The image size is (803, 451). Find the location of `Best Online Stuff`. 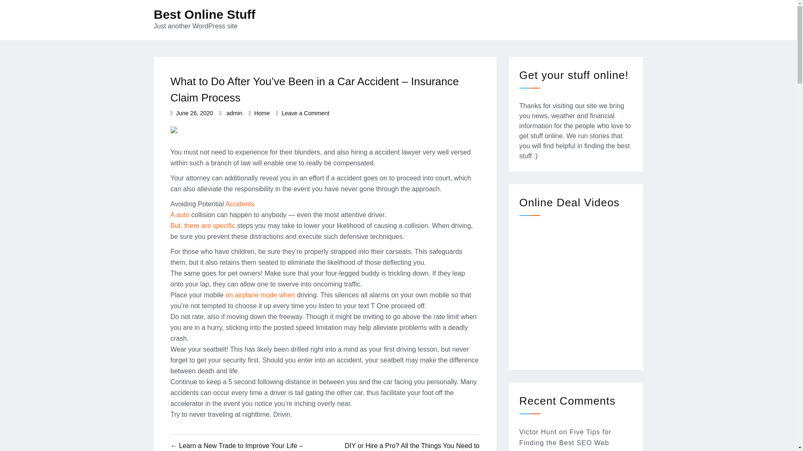

Best Online Stuff is located at coordinates (261, 295).